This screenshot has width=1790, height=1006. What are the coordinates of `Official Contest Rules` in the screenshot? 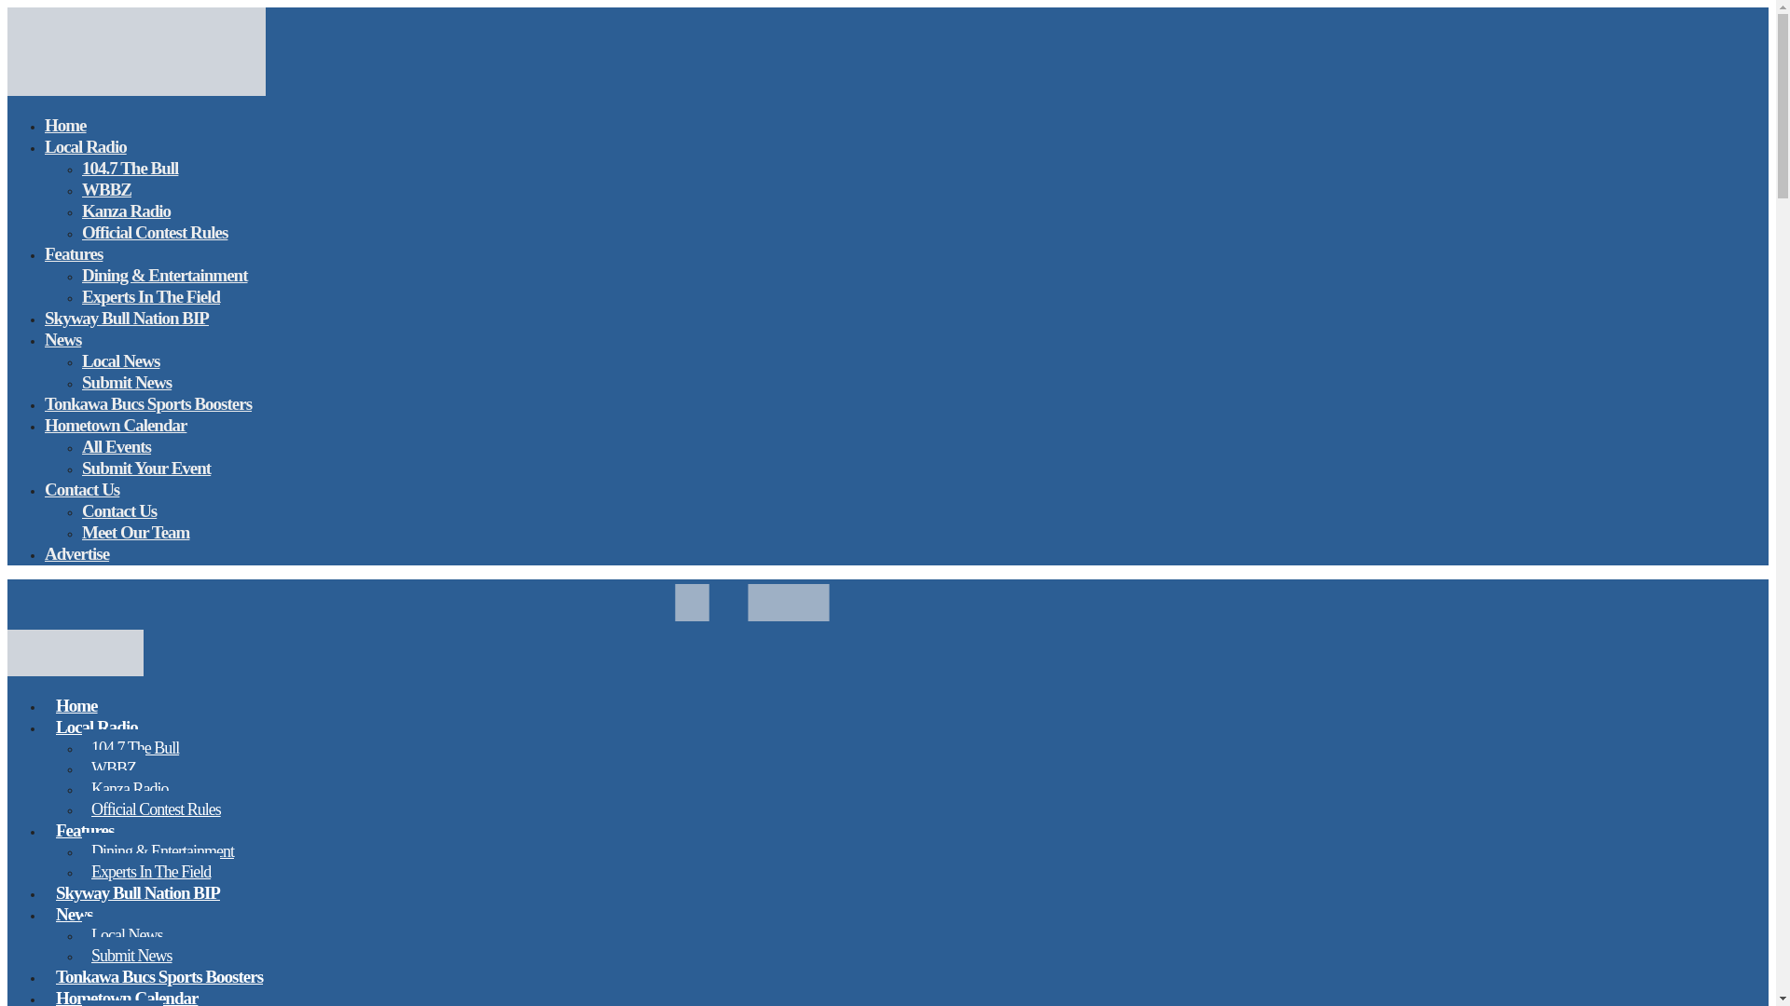 It's located at (155, 232).